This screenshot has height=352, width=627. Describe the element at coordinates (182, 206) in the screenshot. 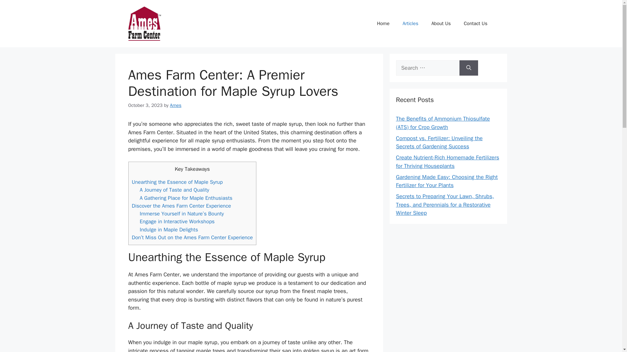

I see `Discover the Ames Farm Center Experience` at that location.